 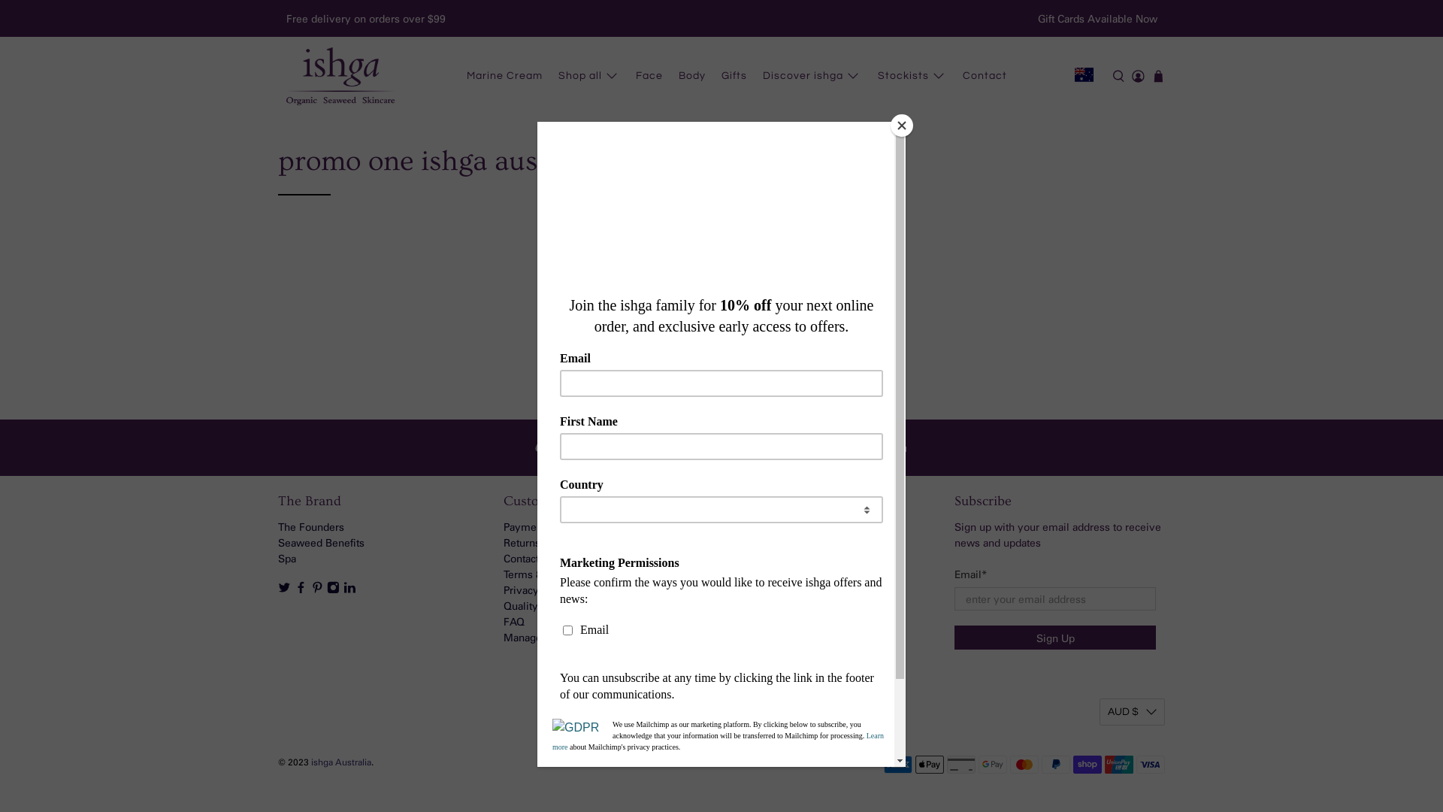 I want to click on SHP, so click(x=1132, y=139).